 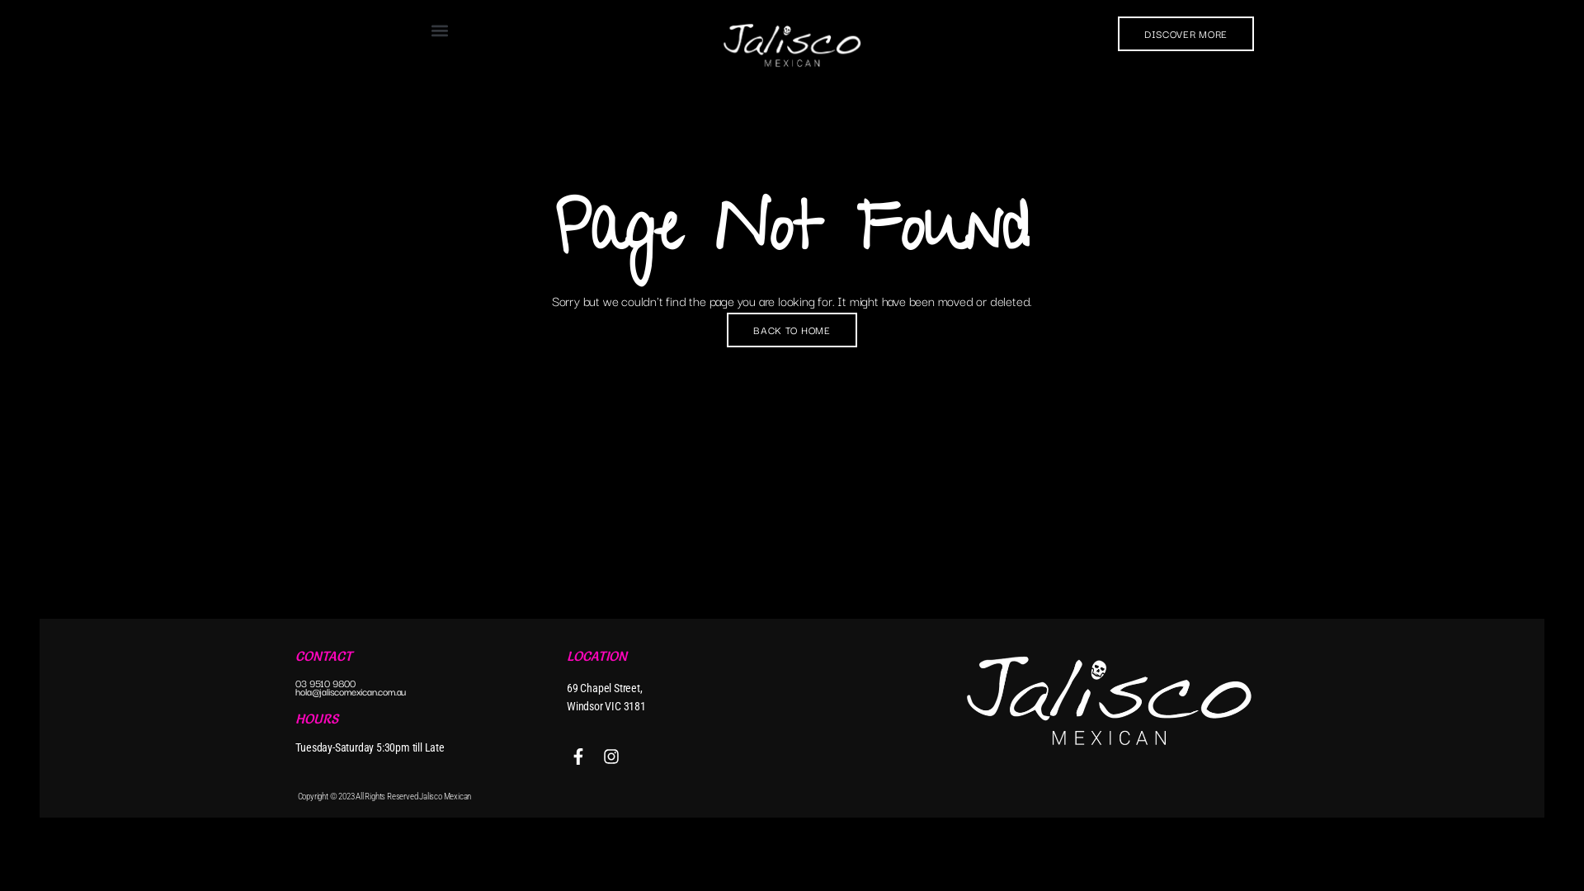 What do you see at coordinates (792, 330) in the screenshot?
I see `BACK TO HOME` at bounding box center [792, 330].